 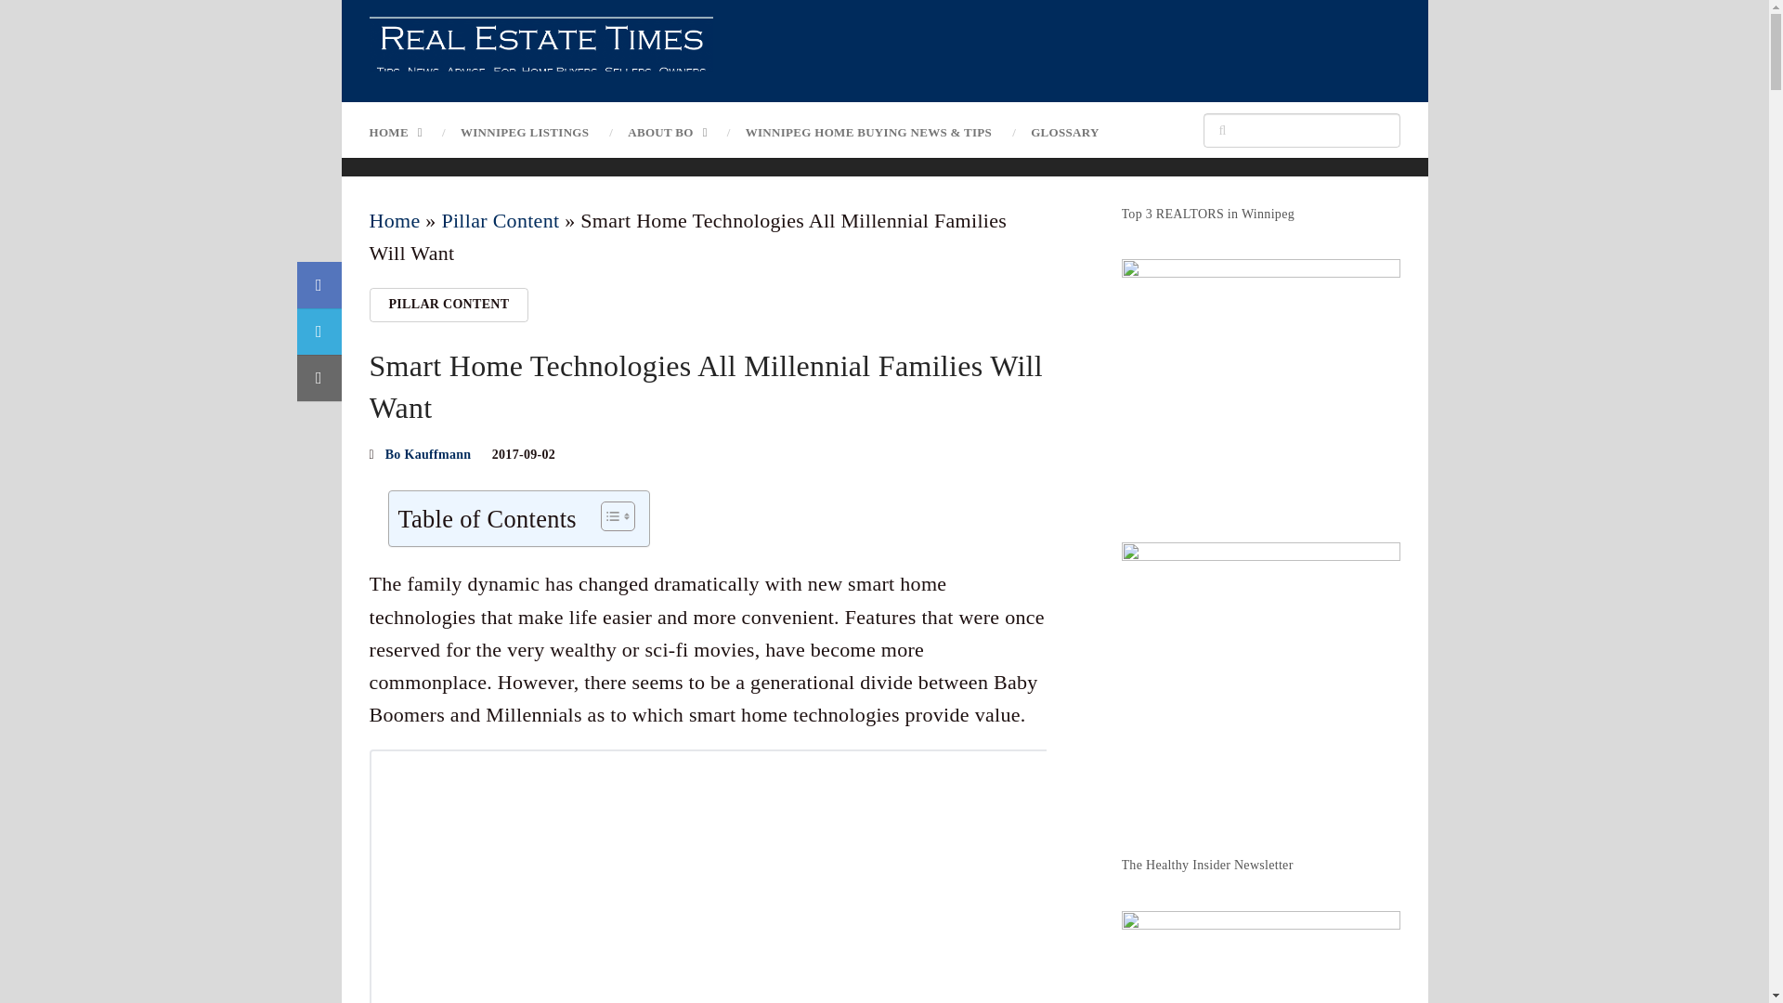 What do you see at coordinates (428, 453) in the screenshot?
I see `Posts by Bo Kauffmann` at bounding box center [428, 453].